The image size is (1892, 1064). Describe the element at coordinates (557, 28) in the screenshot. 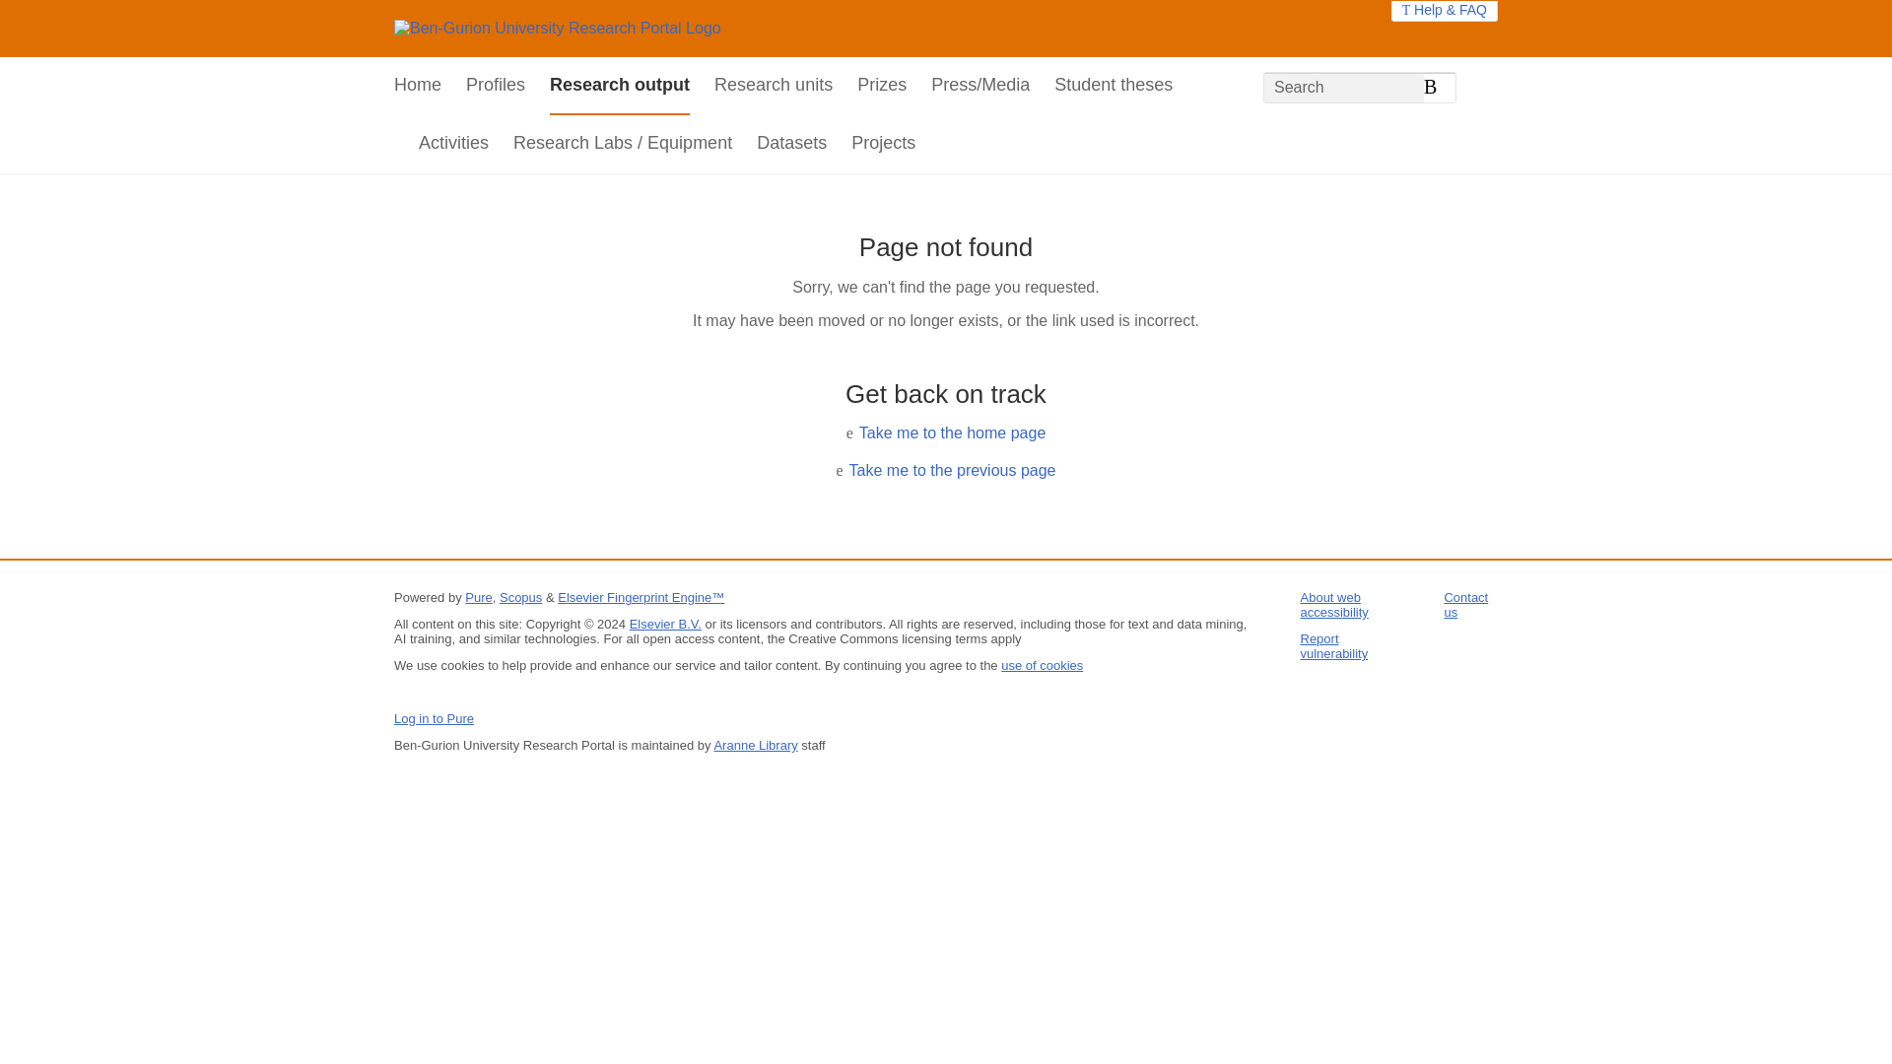

I see `Ben-Gurion University Research Portal Home` at that location.